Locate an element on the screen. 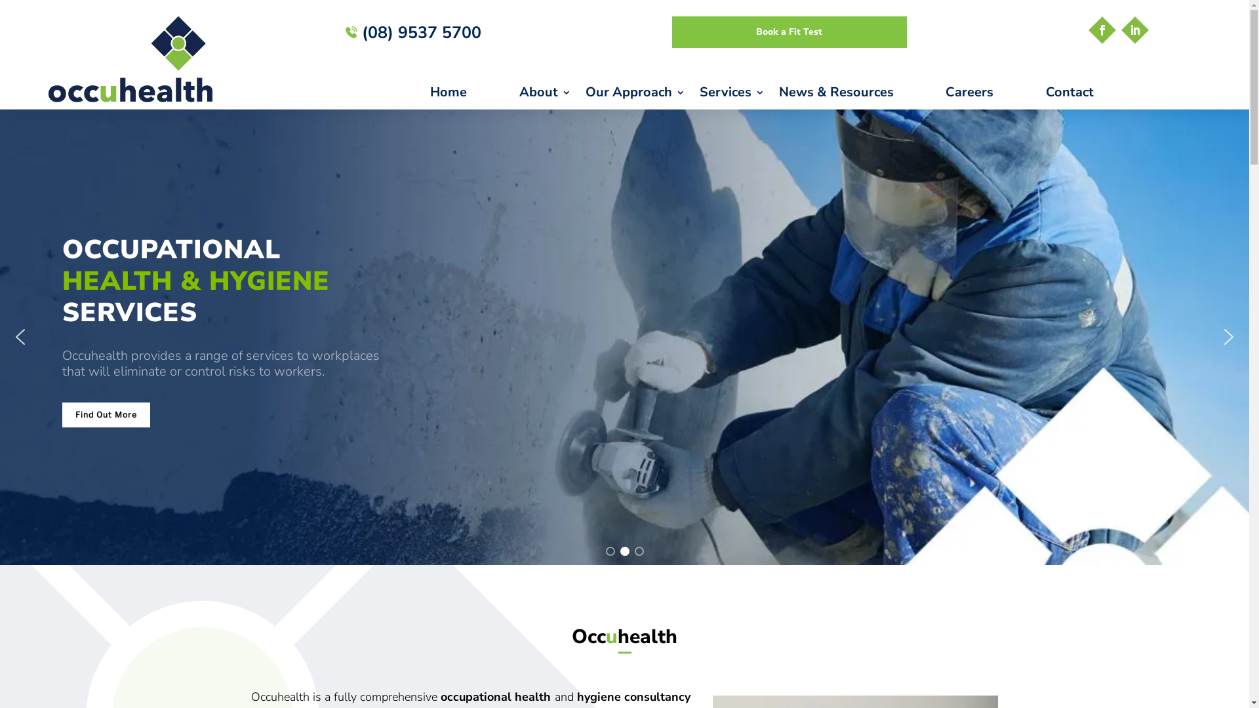 This screenshot has height=708, width=1259. Our Approach is located at coordinates (635, 94).